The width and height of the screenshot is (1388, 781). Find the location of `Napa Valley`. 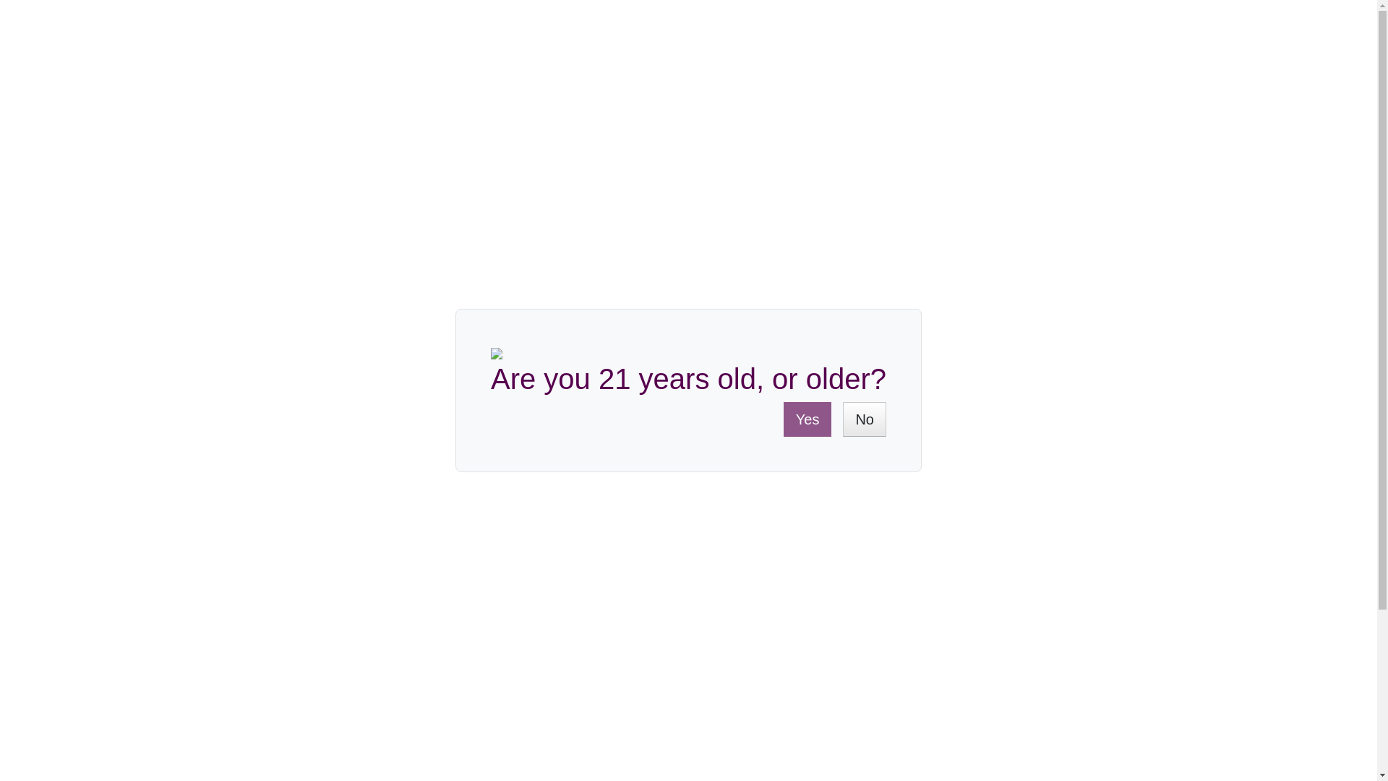

Napa Valley is located at coordinates (403, 529).